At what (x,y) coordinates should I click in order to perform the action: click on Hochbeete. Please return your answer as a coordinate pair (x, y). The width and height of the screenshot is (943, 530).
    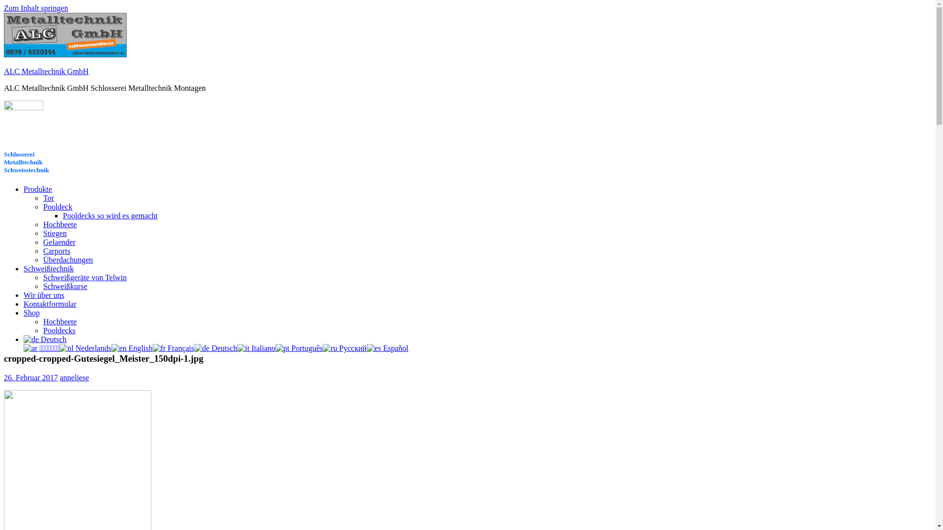
    Looking at the image, I should click on (60, 322).